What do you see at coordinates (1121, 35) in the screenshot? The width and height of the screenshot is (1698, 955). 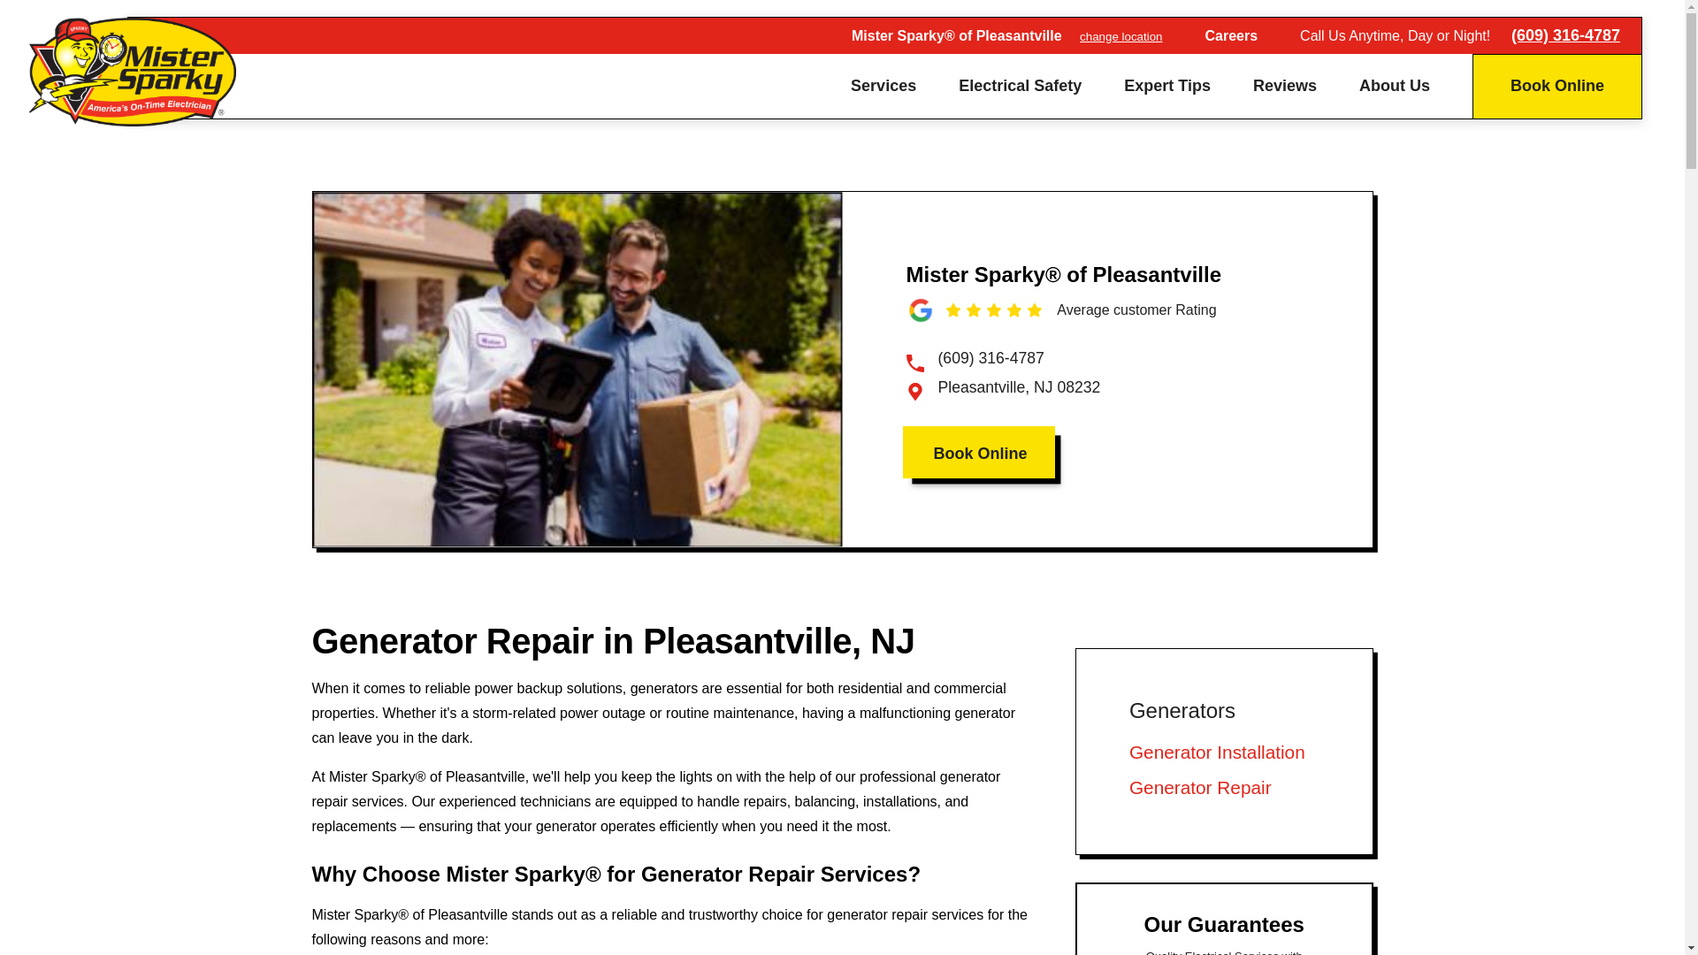 I see `change location` at bounding box center [1121, 35].